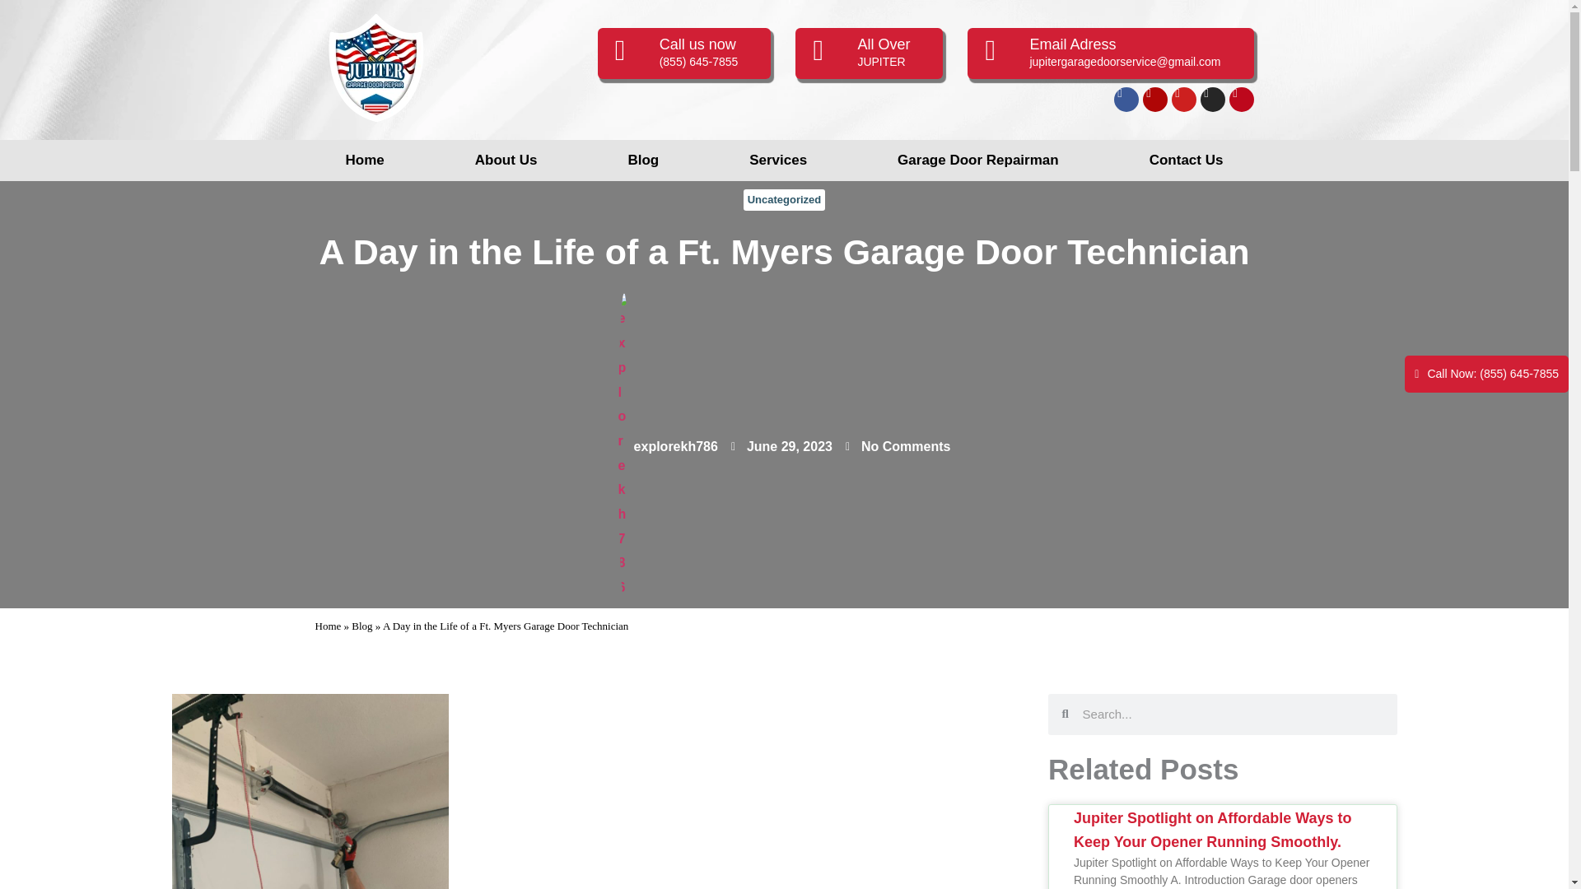  What do you see at coordinates (1072, 44) in the screenshot?
I see `Email Adress` at bounding box center [1072, 44].